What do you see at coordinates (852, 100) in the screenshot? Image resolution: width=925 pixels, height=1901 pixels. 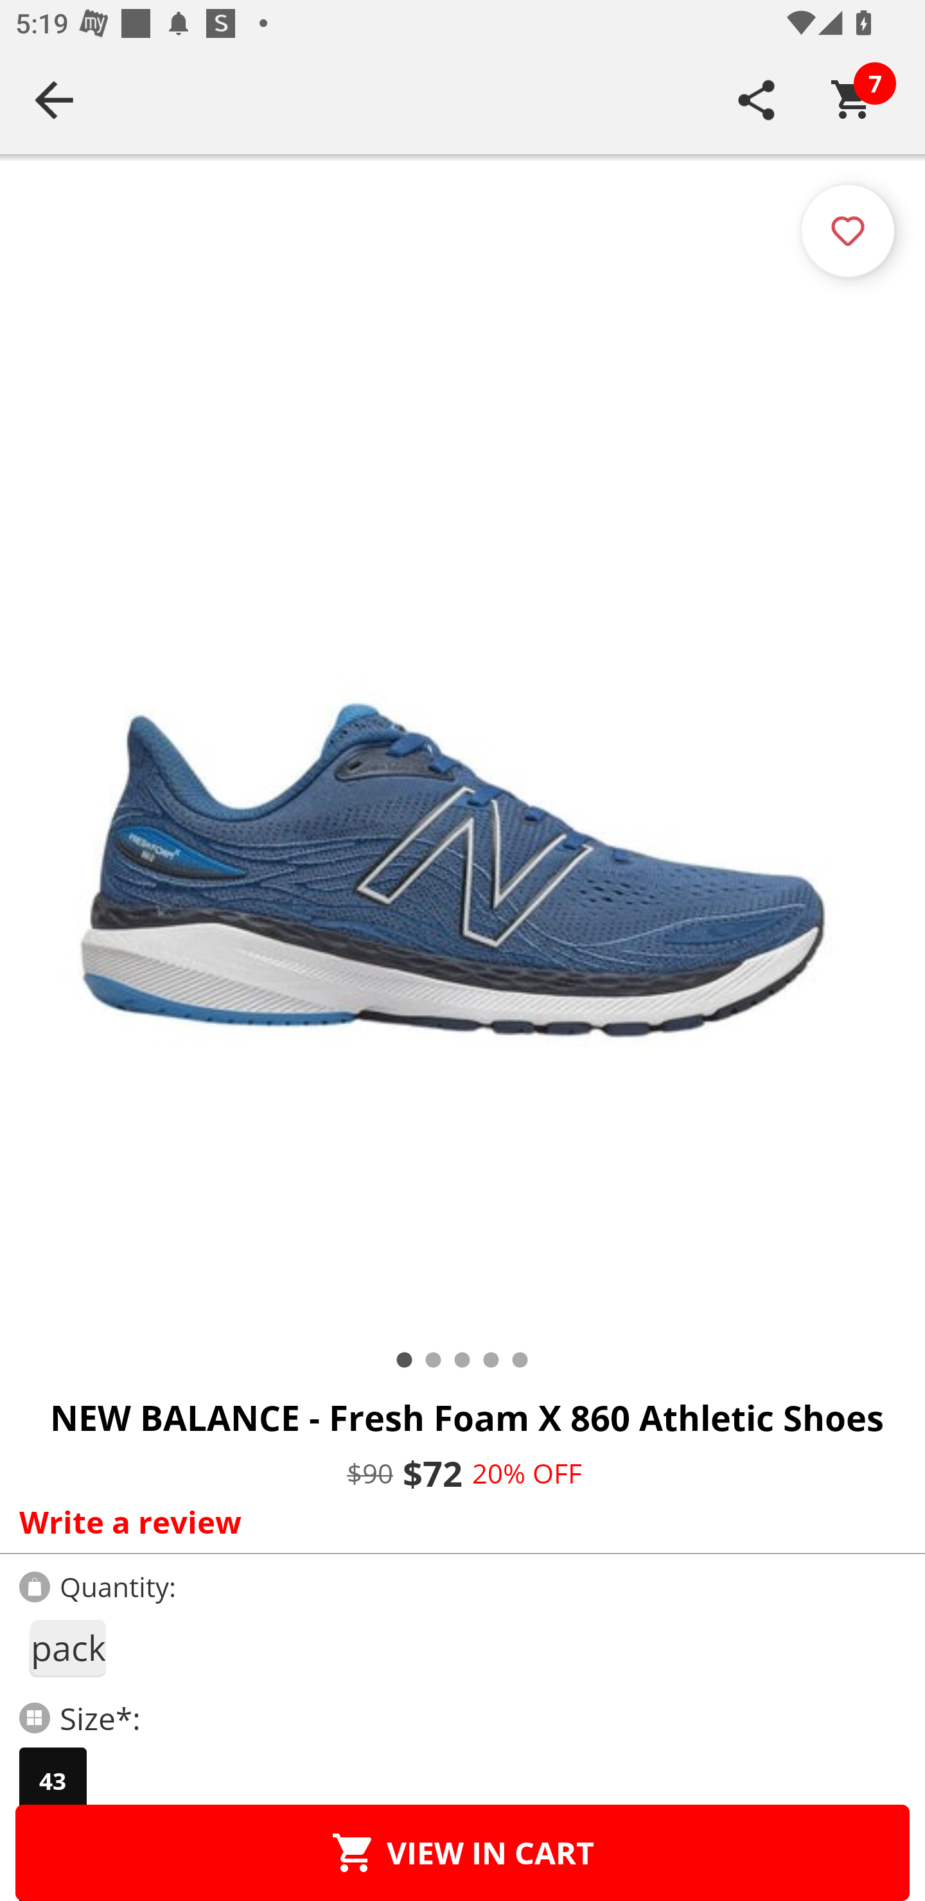 I see `Cart` at bounding box center [852, 100].